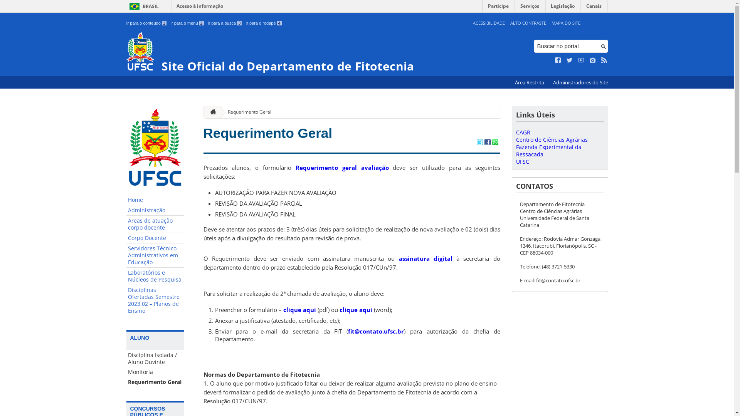 The image size is (740, 416). What do you see at coordinates (528, 23) in the screenshot?
I see `ALTO CONTRASTE` at bounding box center [528, 23].